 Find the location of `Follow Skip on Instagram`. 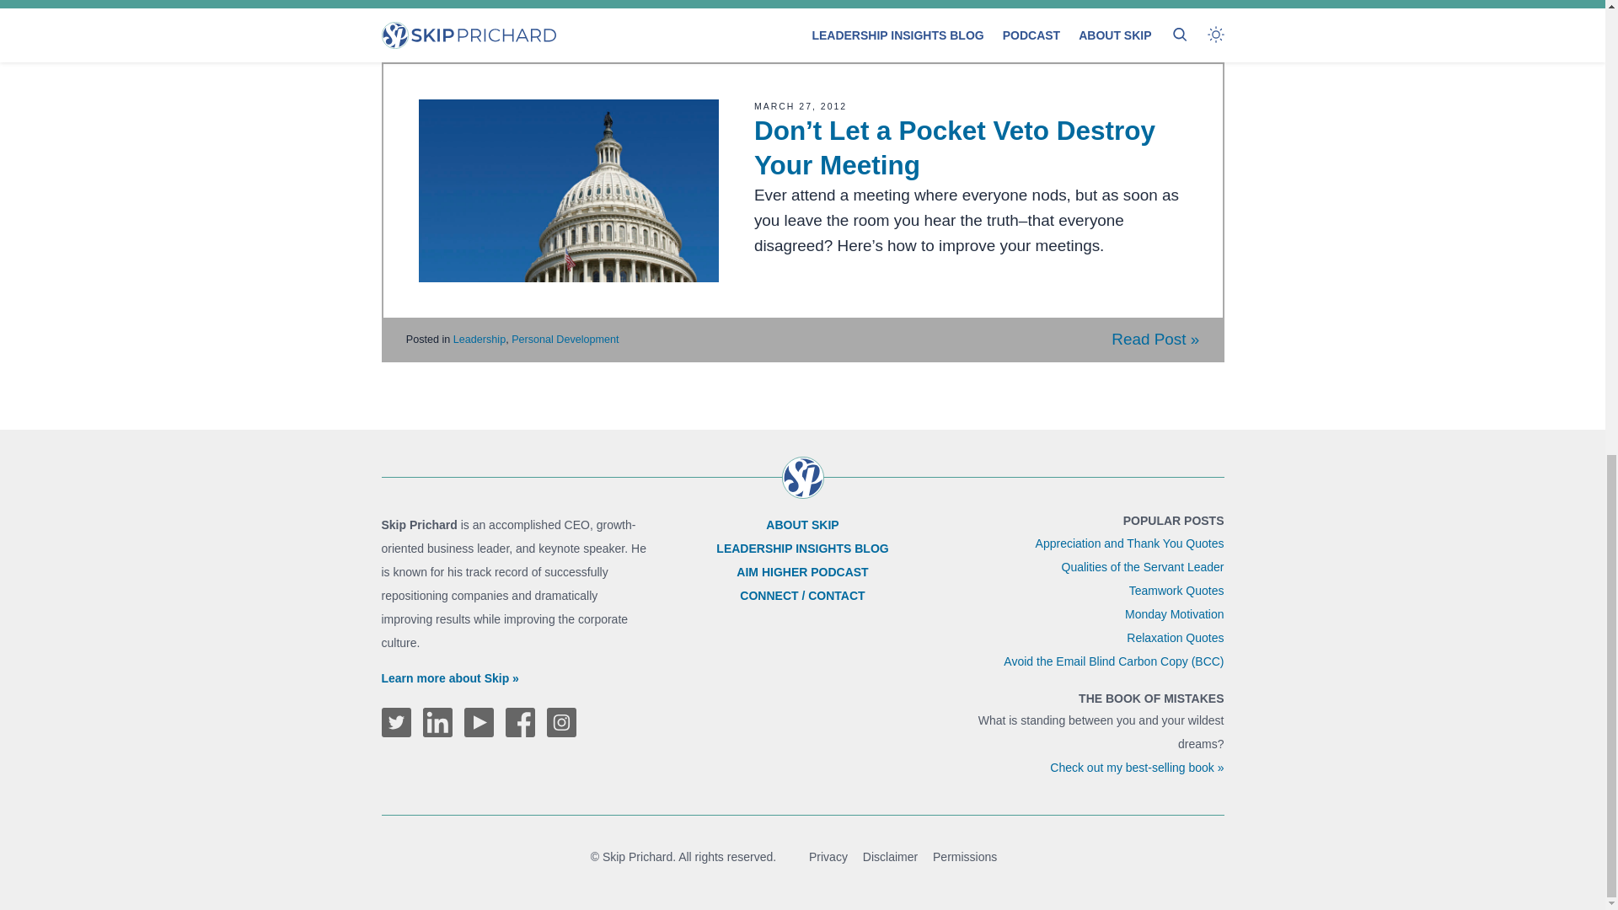

Follow Skip on Instagram is located at coordinates (561, 722).